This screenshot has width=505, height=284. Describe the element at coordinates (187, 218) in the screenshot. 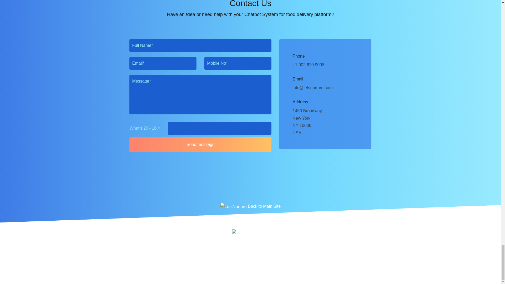

I see `Home` at that location.